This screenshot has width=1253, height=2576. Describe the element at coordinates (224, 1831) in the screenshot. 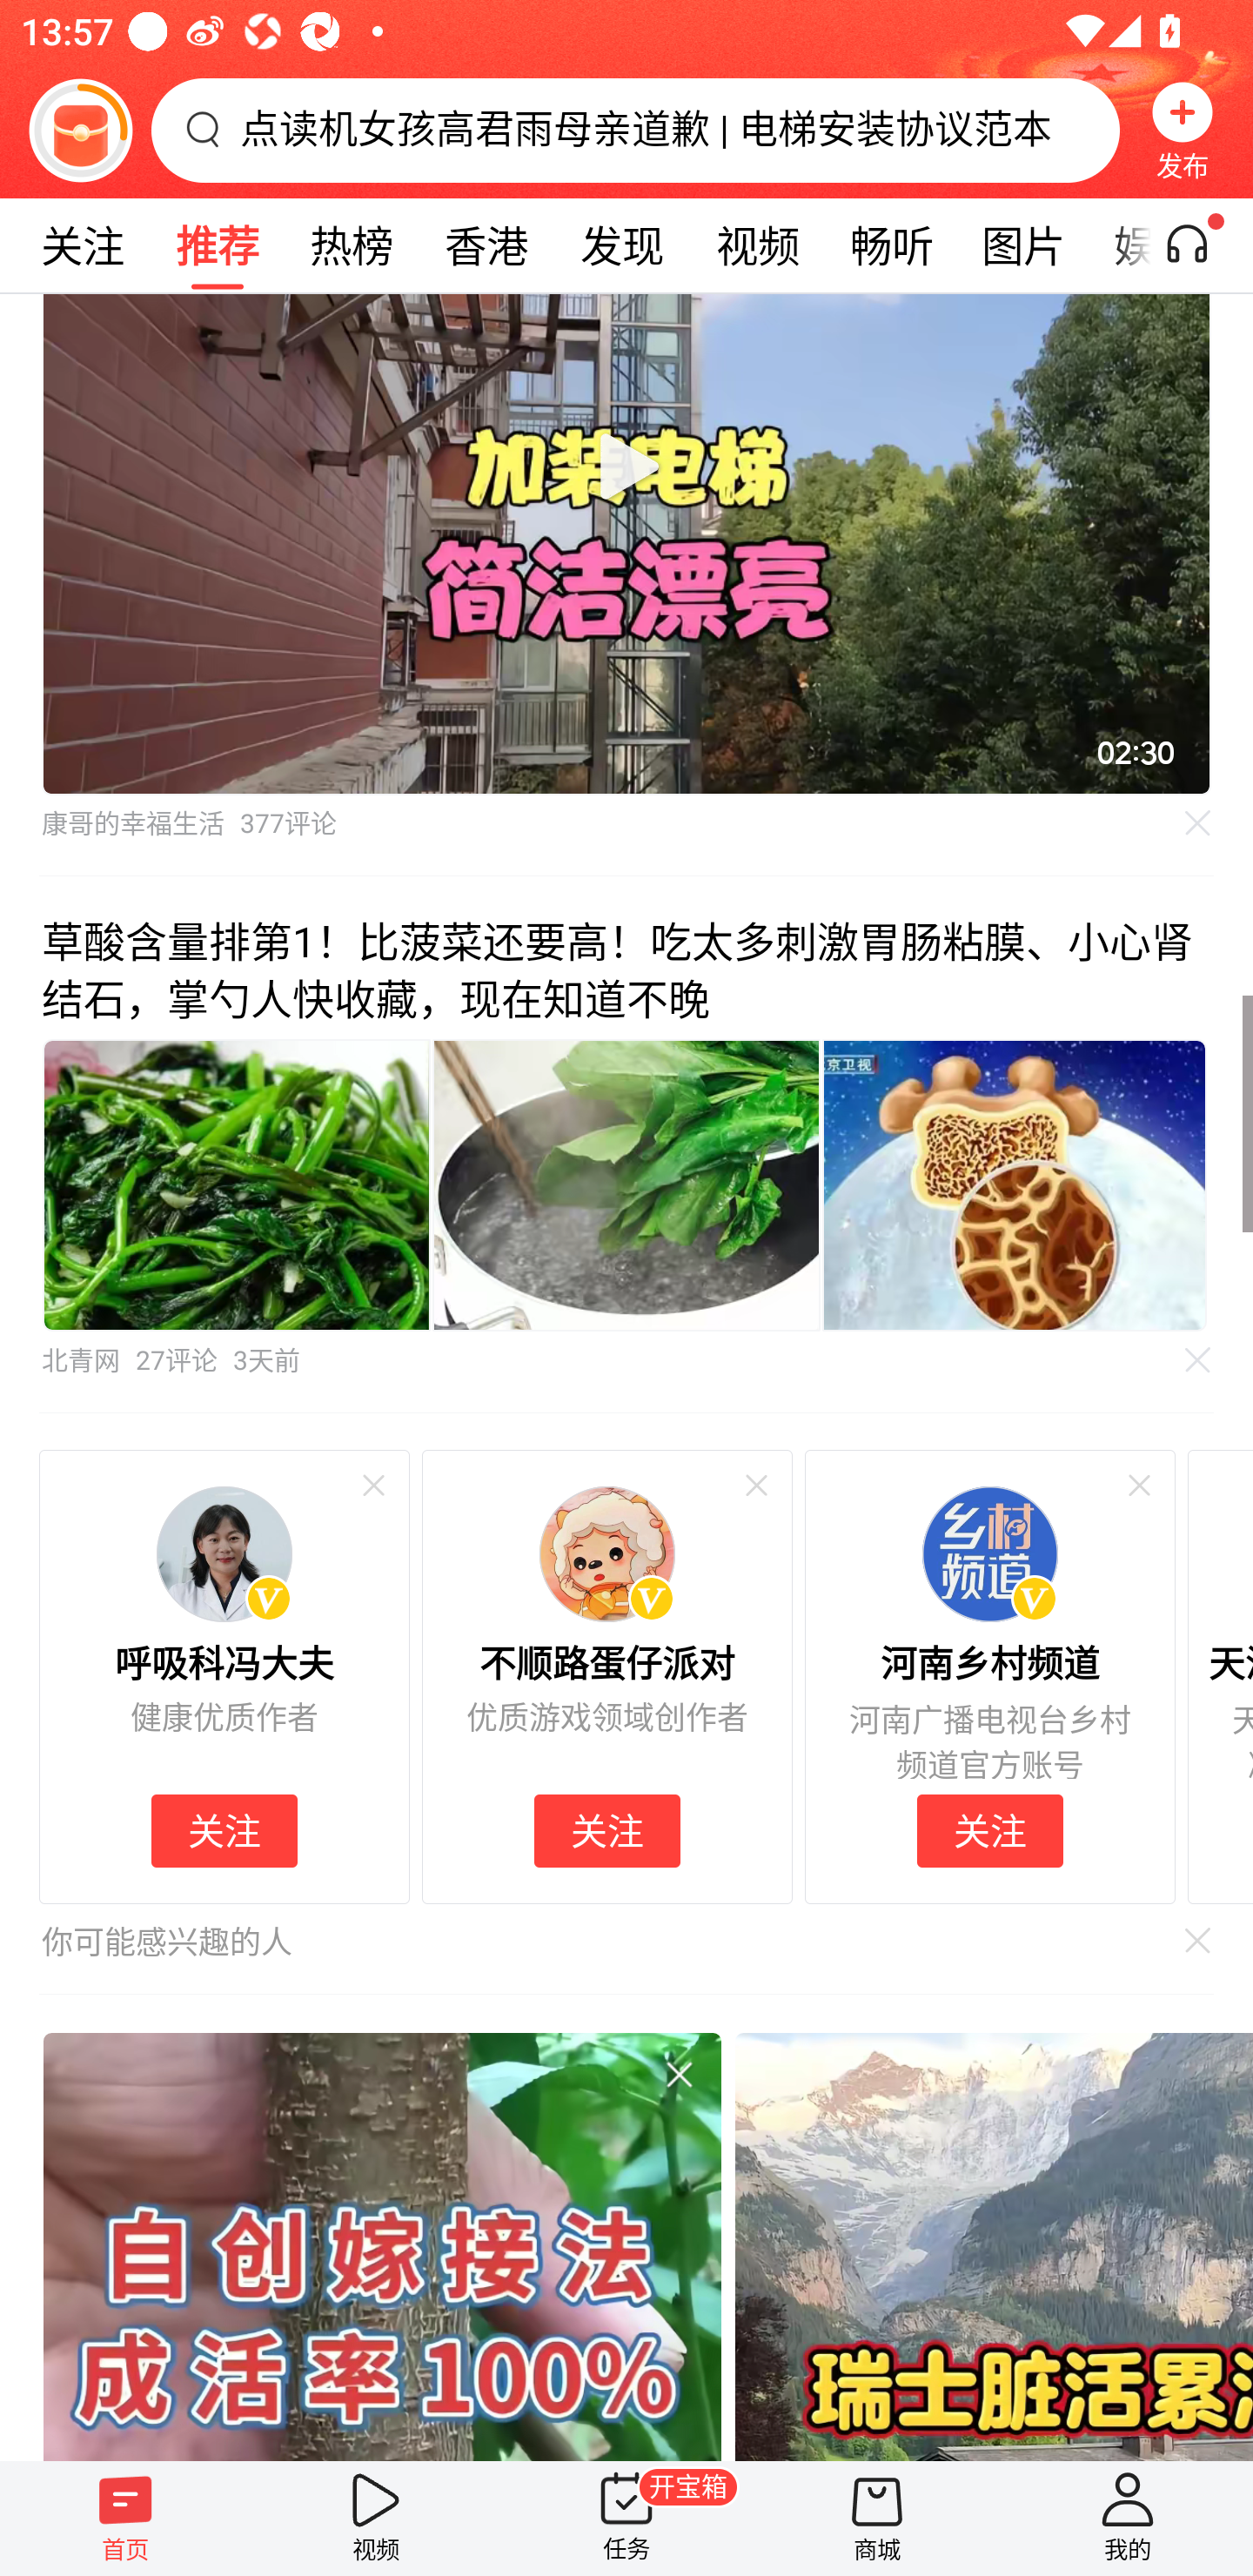

I see `关注` at that location.